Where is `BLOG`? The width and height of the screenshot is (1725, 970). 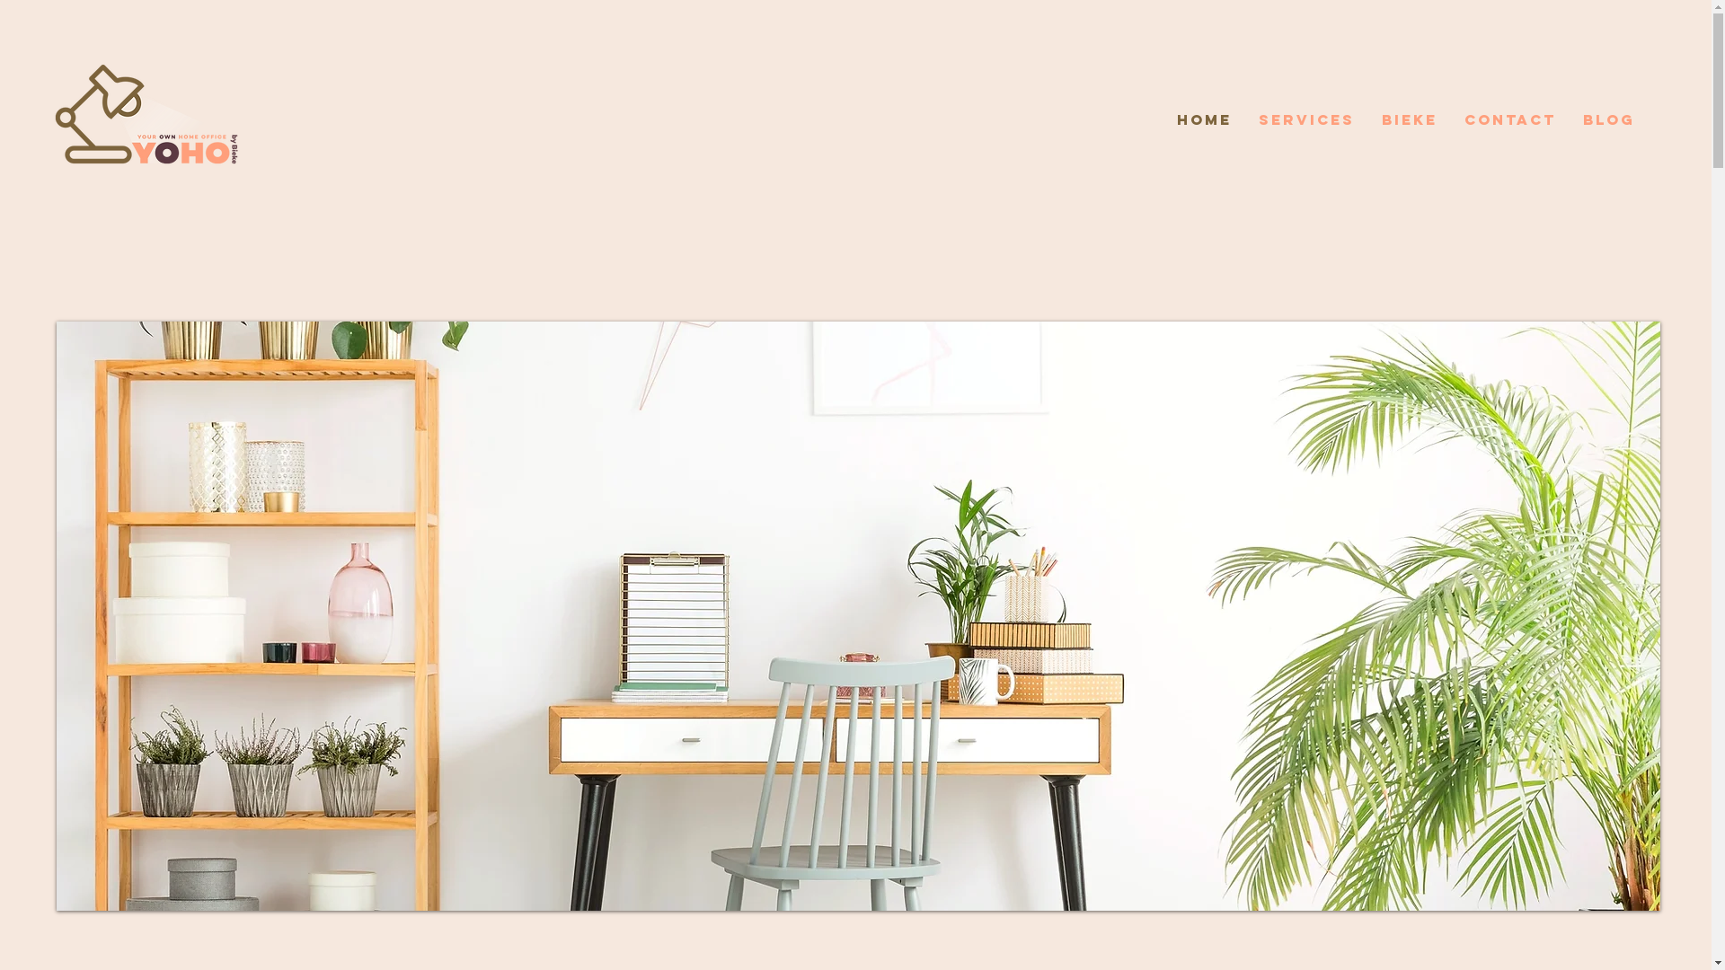
BLOG is located at coordinates (1608, 119).